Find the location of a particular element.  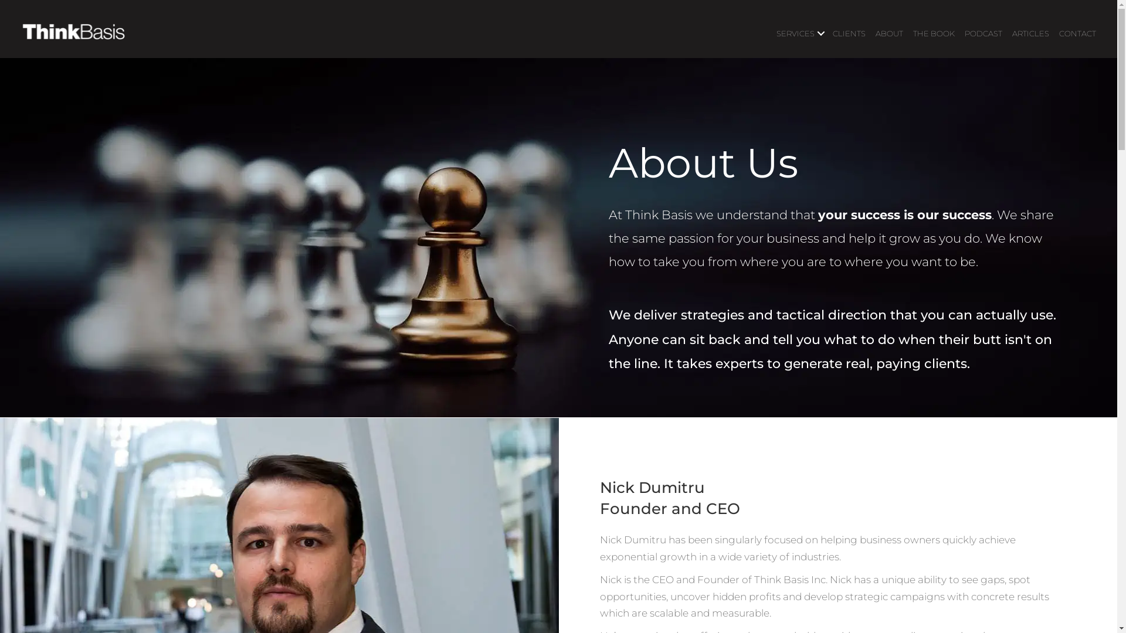

PODCAST is located at coordinates (983, 33).